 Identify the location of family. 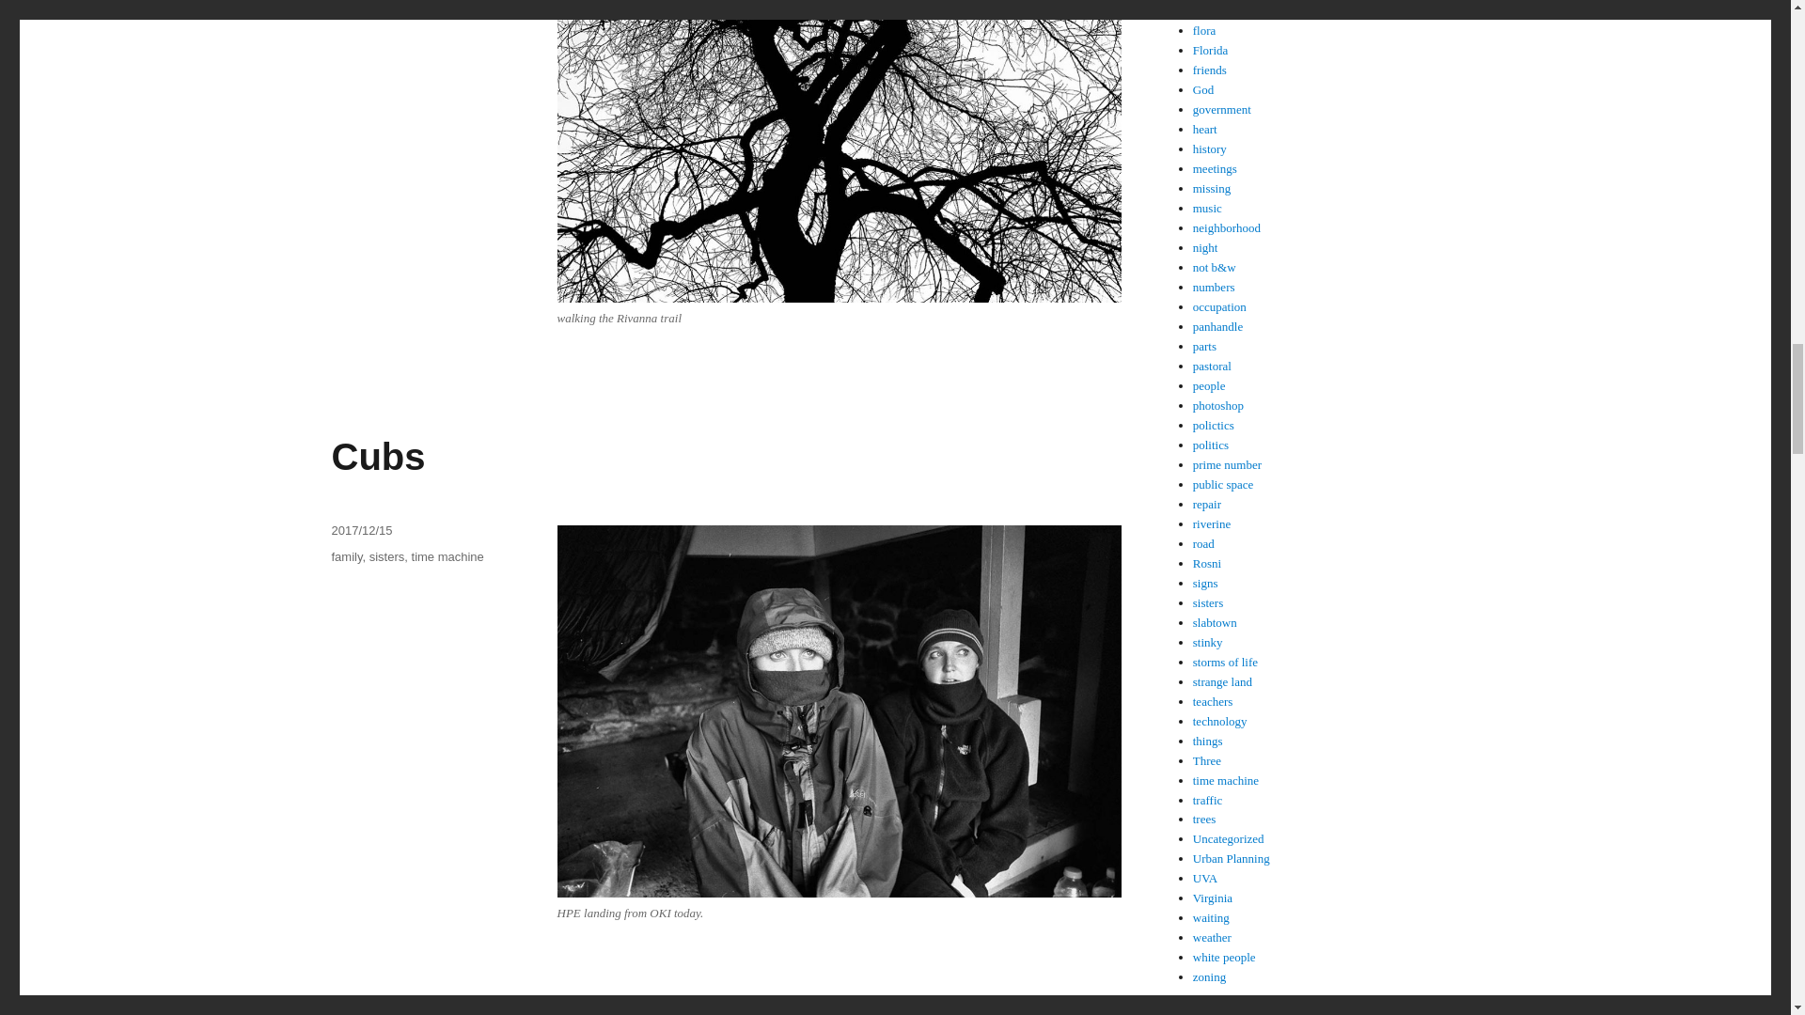
(346, 556).